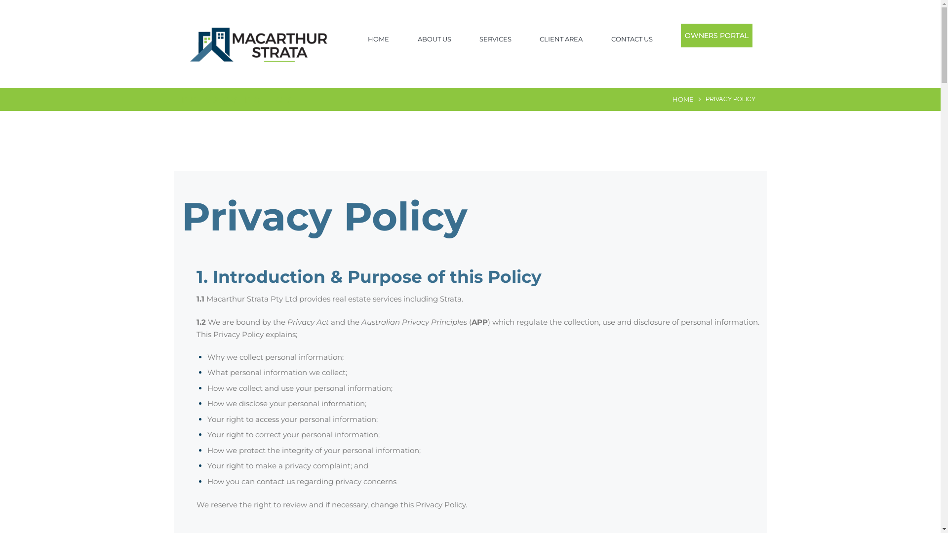  I want to click on OWNERS PORTAL, so click(717, 36).